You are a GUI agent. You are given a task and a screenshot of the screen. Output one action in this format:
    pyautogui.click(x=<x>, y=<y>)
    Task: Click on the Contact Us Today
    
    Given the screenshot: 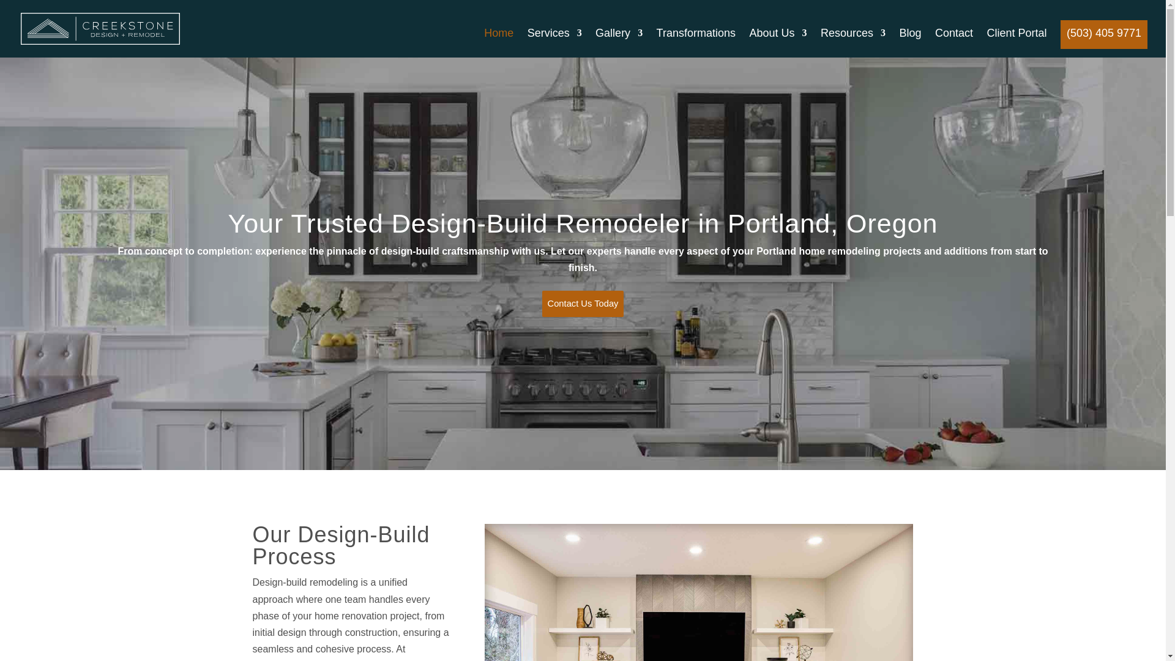 What is the action you would take?
    pyautogui.click(x=583, y=304)
    